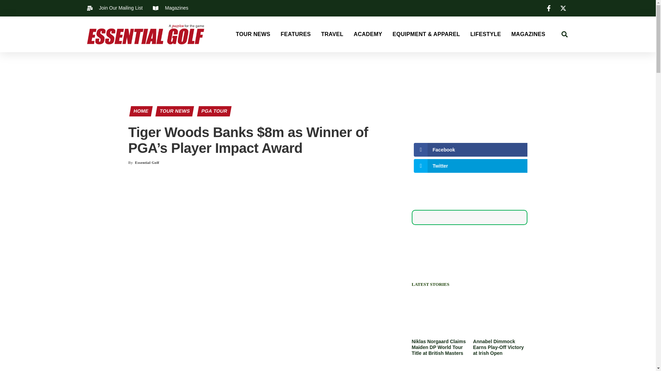 The image size is (661, 371). Describe the element at coordinates (528, 34) in the screenshot. I see `MAGAZINES` at that location.